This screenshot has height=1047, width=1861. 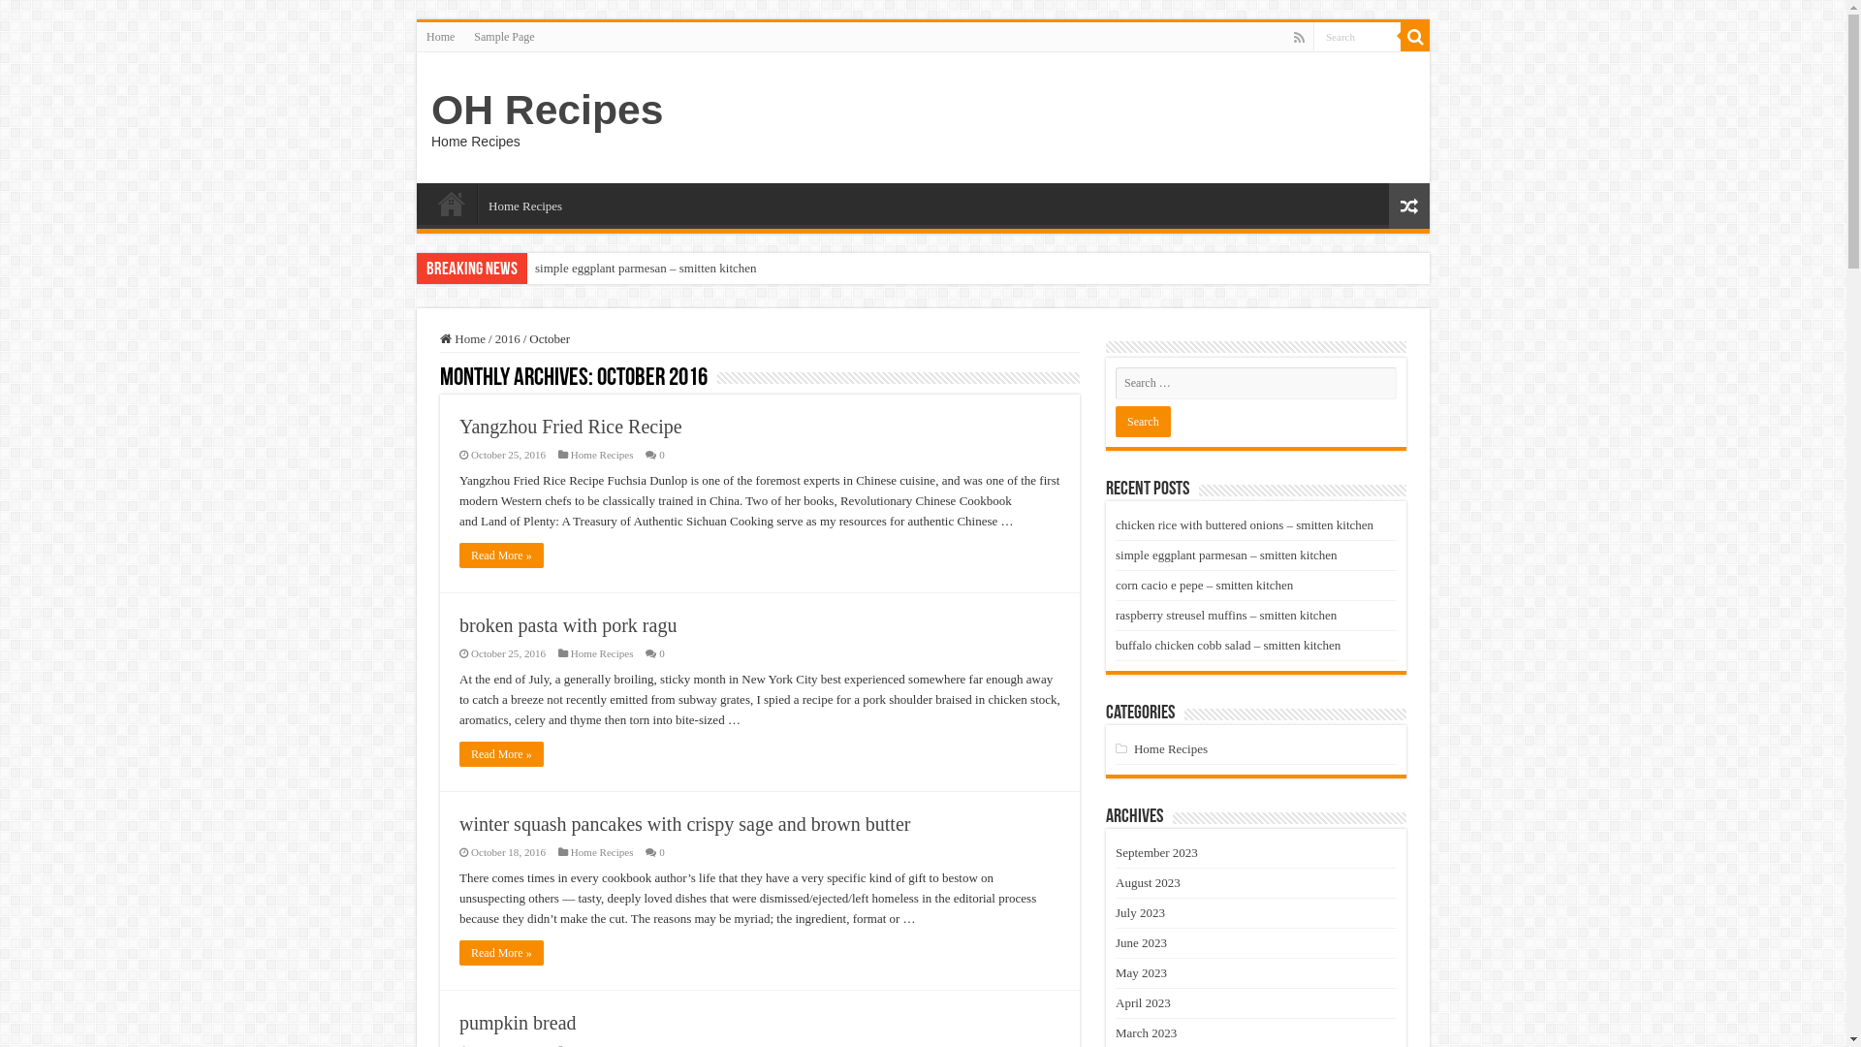 What do you see at coordinates (662, 455) in the screenshot?
I see `0` at bounding box center [662, 455].